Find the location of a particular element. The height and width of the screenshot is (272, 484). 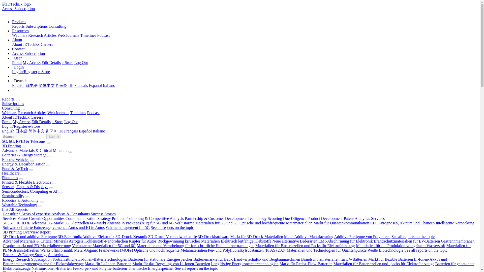

Resources is located at coordinates (20, 31).